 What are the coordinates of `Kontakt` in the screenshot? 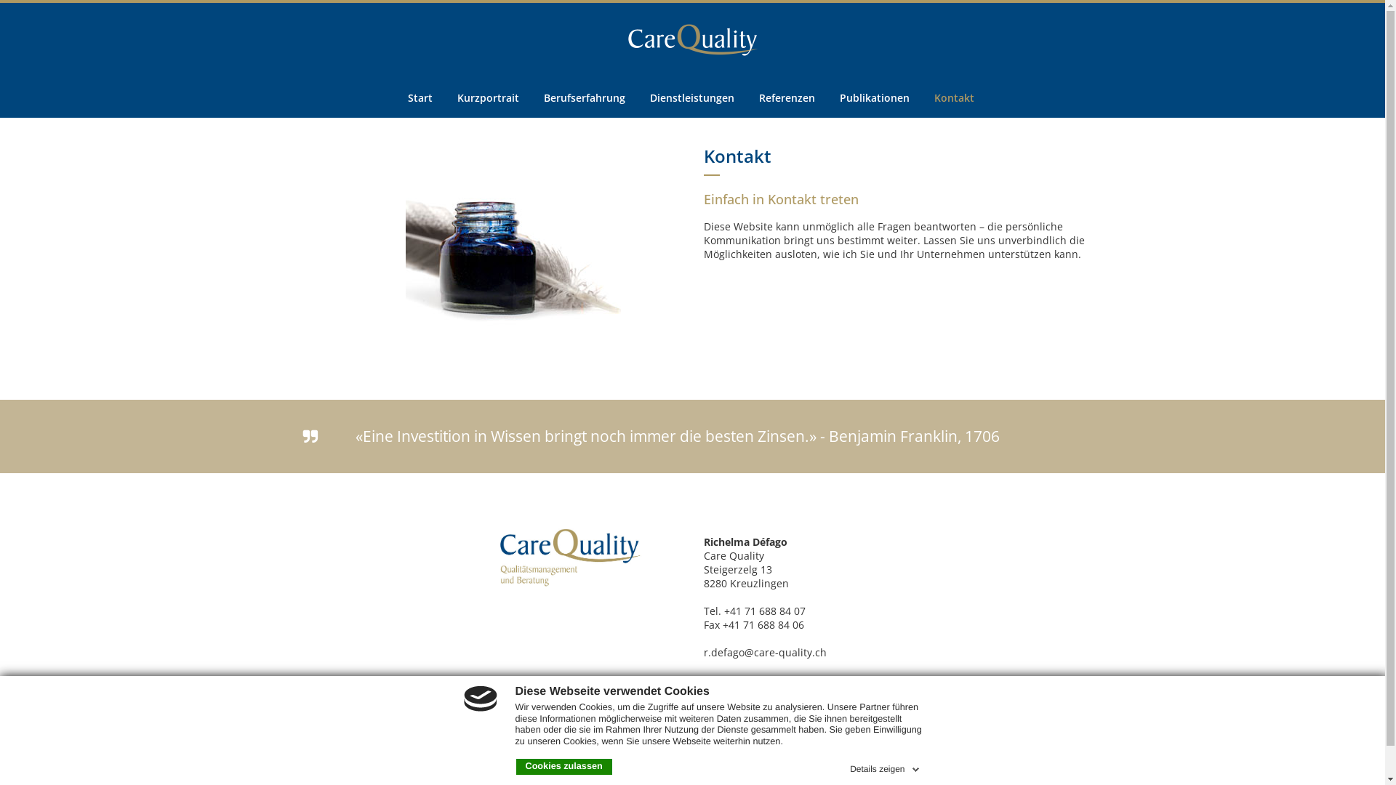 It's located at (954, 97).